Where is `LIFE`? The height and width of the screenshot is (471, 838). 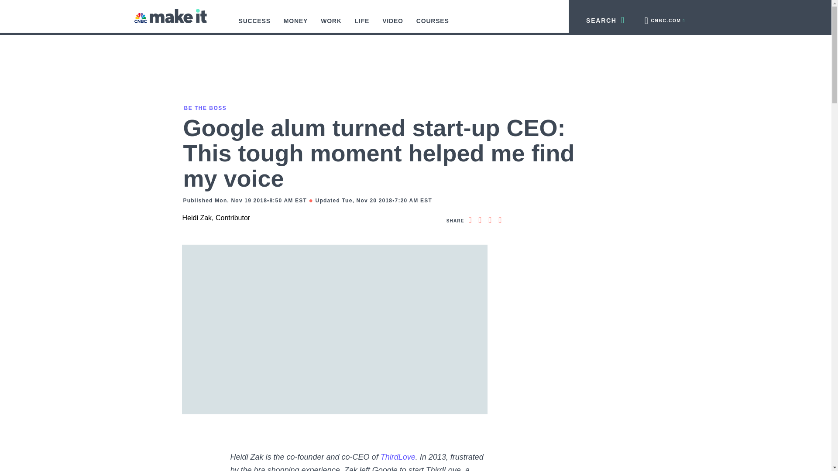 LIFE is located at coordinates (362, 25).